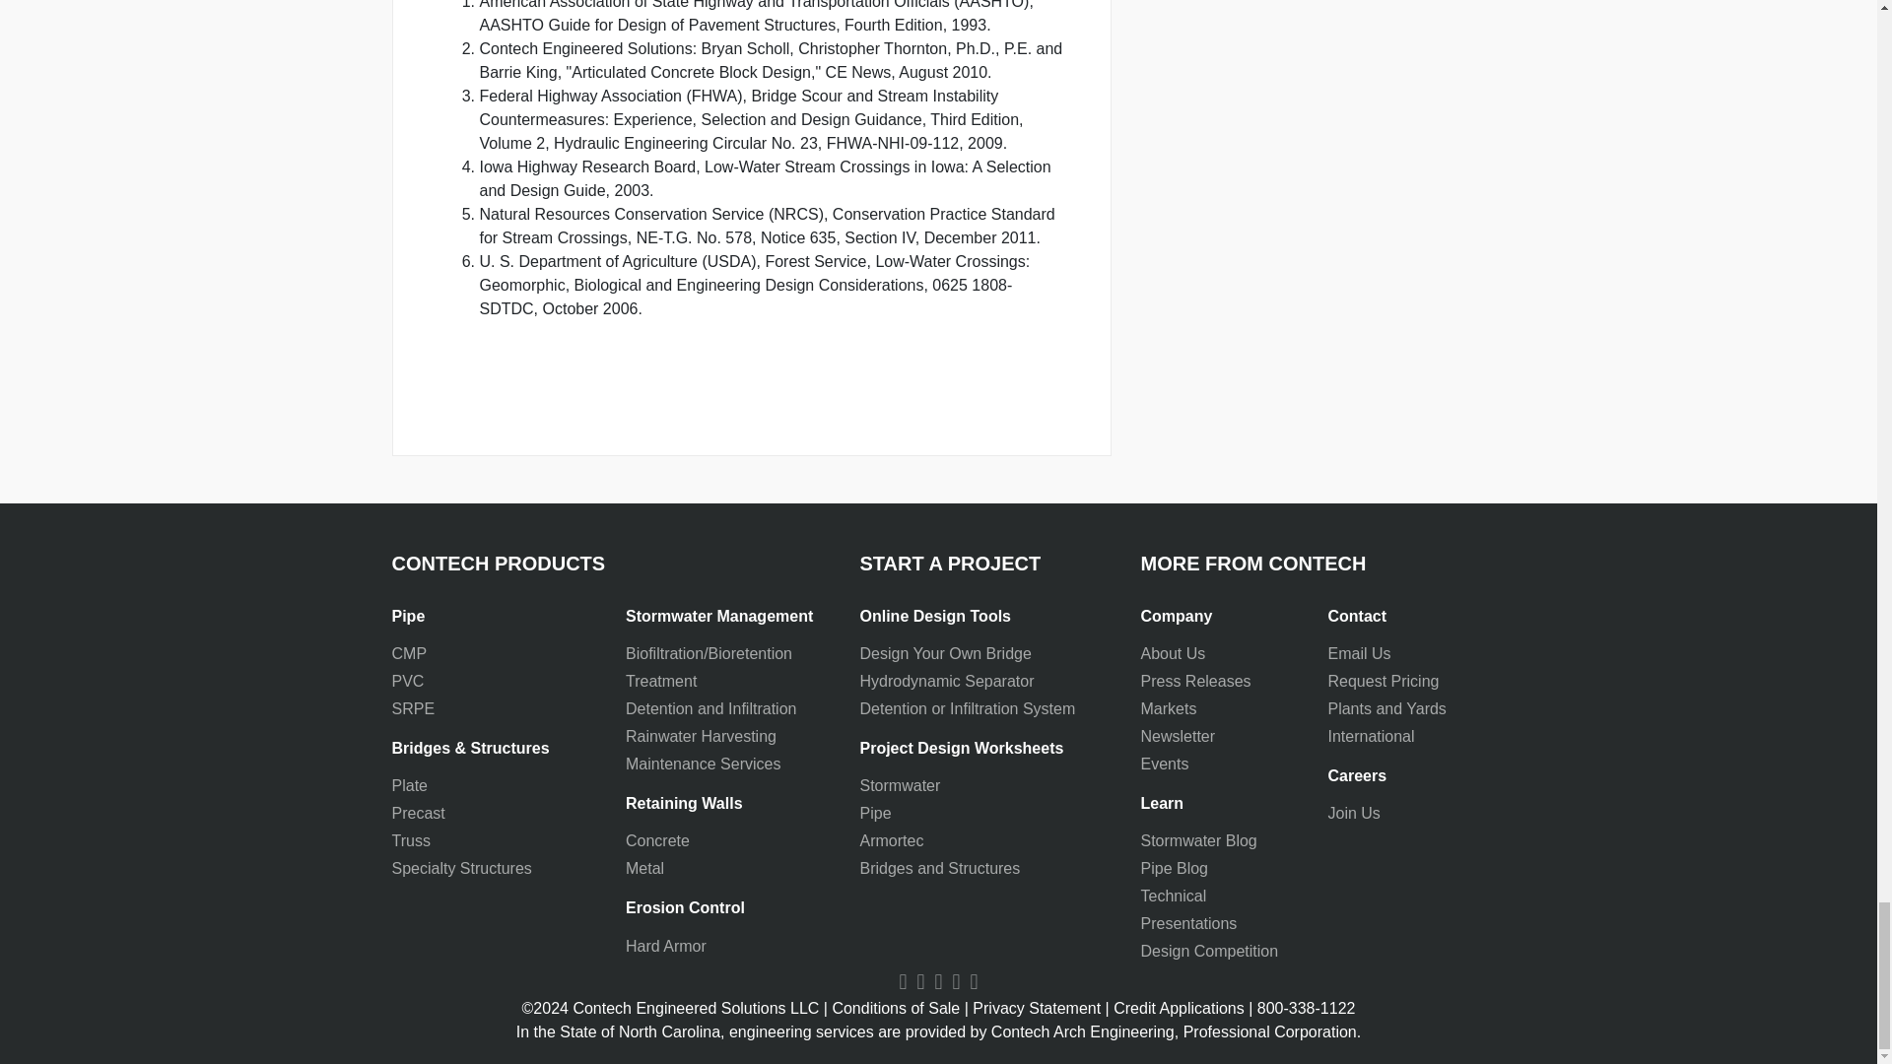 The image size is (1892, 1064). I want to click on Twitter, so click(957, 980).